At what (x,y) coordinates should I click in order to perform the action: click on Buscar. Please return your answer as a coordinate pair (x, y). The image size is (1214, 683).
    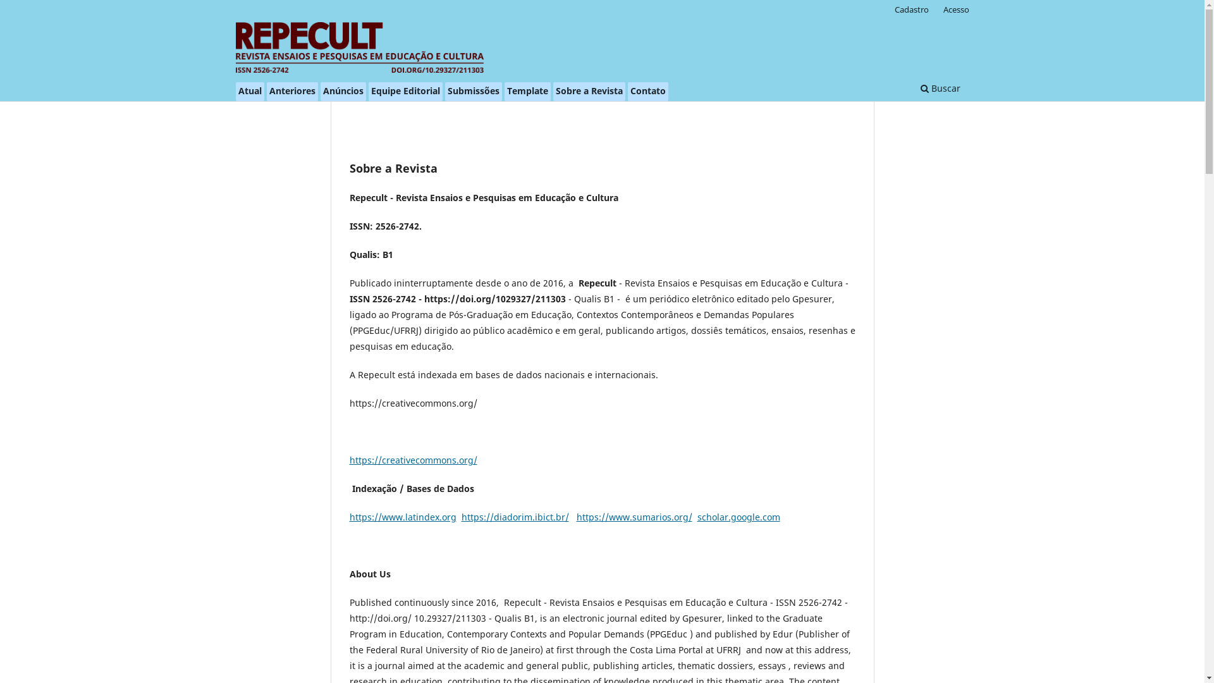
    Looking at the image, I should click on (940, 90).